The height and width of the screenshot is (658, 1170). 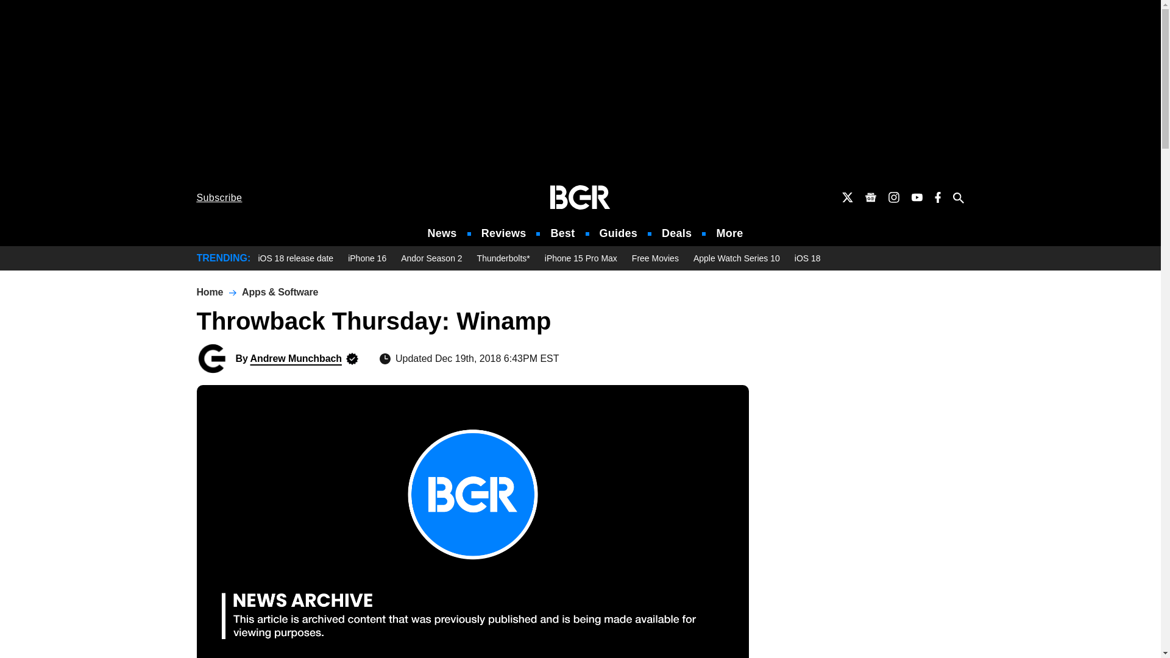 I want to click on Deals, so click(x=676, y=233).